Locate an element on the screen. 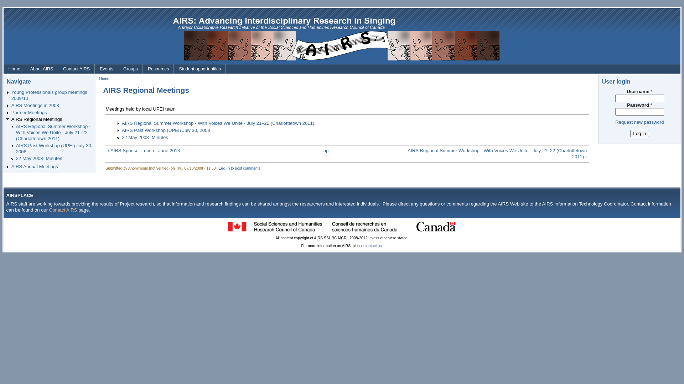 Image resolution: width=684 pixels, height=384 pixels. AIRS Annual Meetings is located at coordinates (35, 166).